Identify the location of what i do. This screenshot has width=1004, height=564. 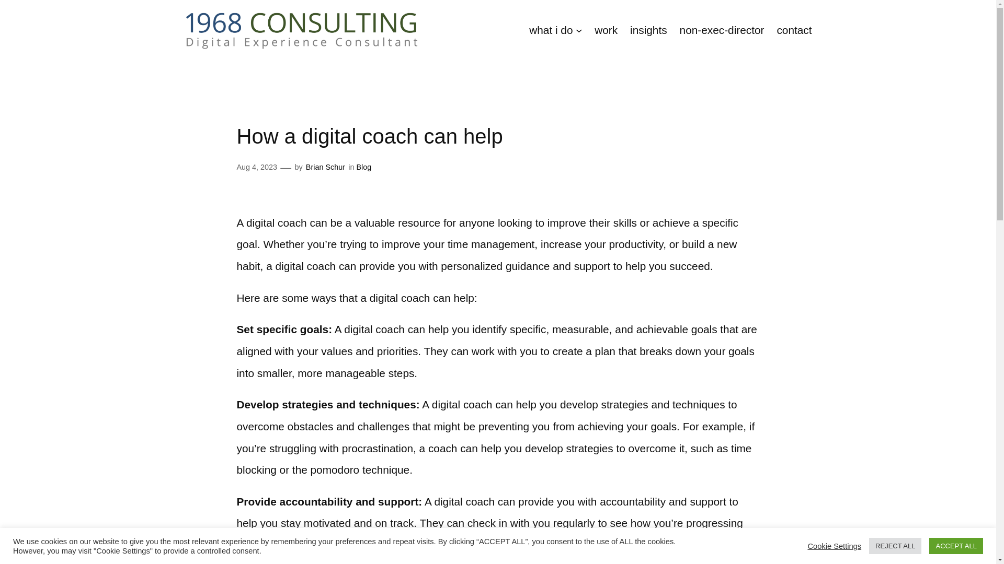
(550, 30).